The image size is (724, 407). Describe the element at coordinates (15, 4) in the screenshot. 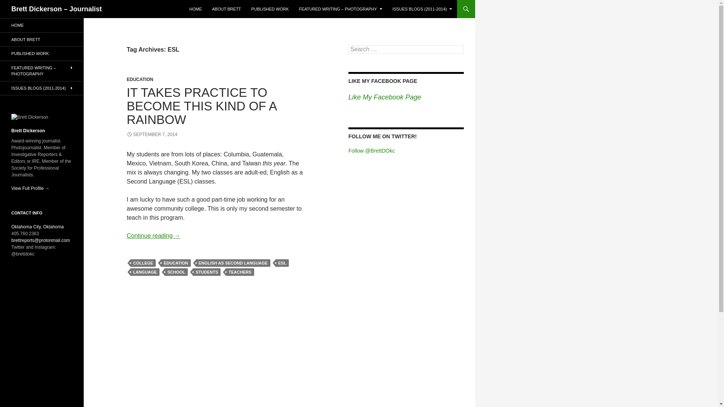

I see `Search` at that location.